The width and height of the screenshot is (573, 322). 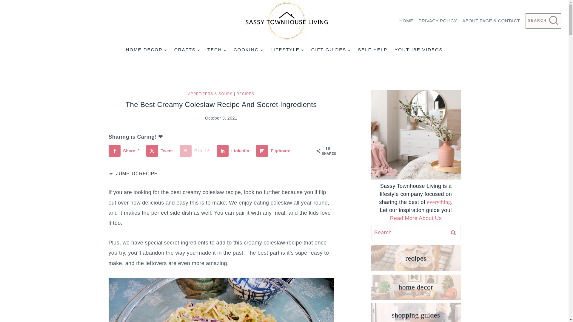 I want to click on Share on LinkedIn, so click(x=234, y=151).